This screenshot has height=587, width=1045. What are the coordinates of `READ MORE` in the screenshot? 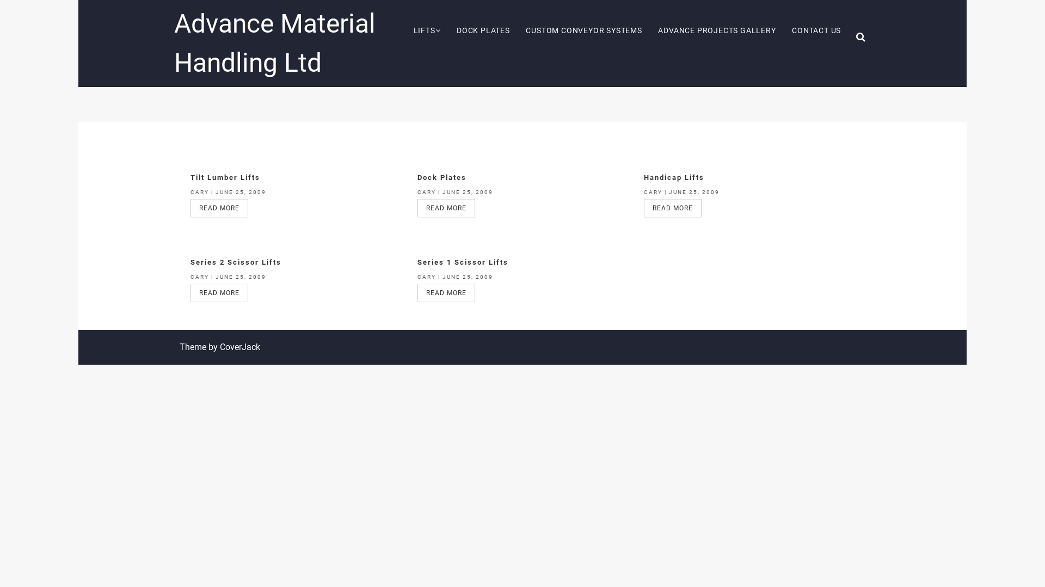 It's located at (446, 293).